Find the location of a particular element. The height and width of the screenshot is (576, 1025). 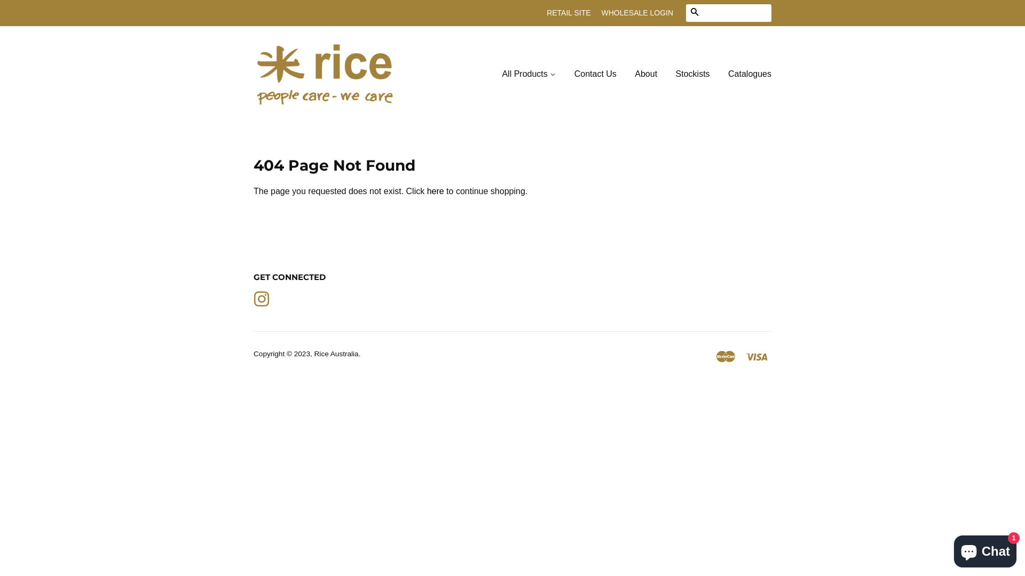

Stockists is located at coordinates (693, 75).